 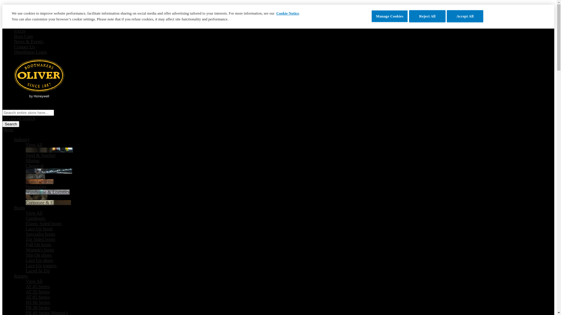 What do you see at coordinates (40, 234) in the screenshot?
I see `Specialist boots` at bounding box center [40, 234].